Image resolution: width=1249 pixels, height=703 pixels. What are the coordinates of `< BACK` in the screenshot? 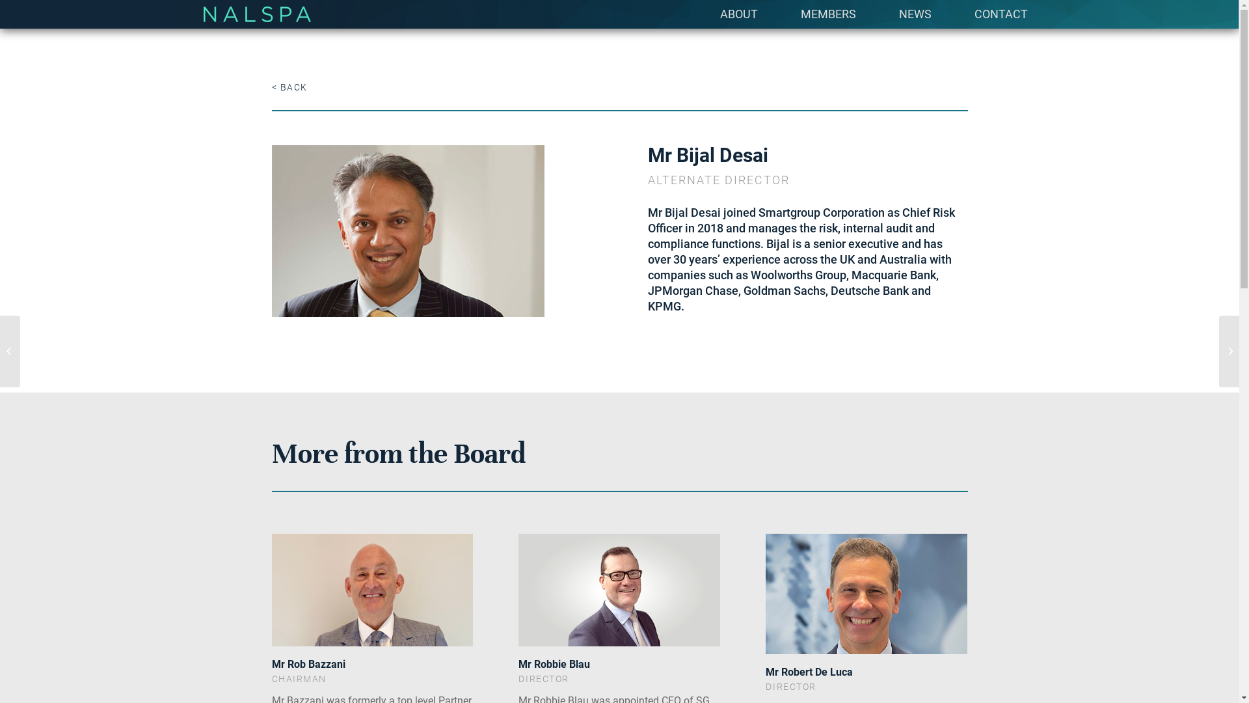 It's located at (290, 87).